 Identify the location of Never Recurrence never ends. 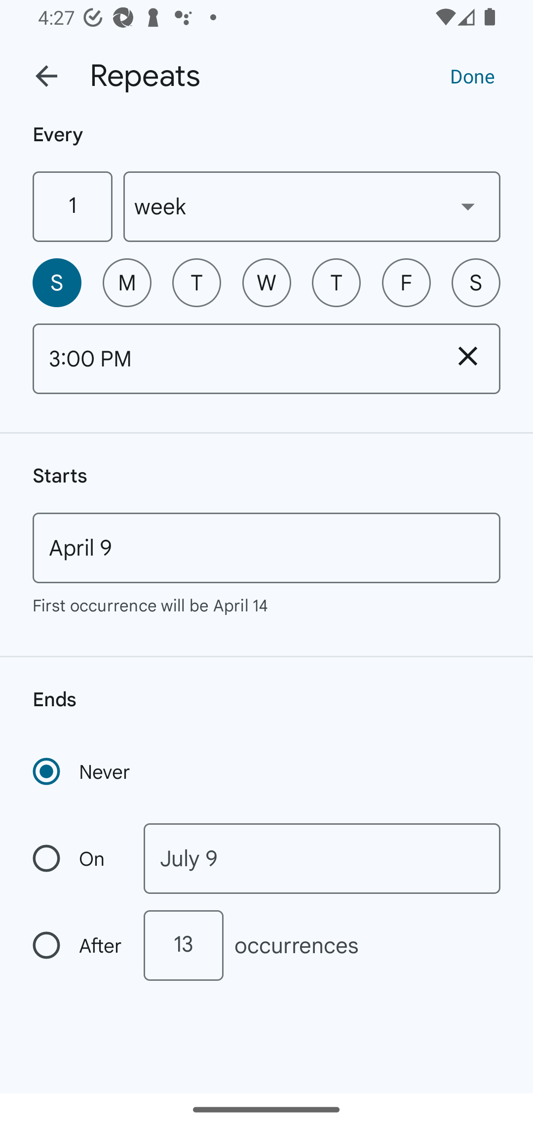
(82, 771).